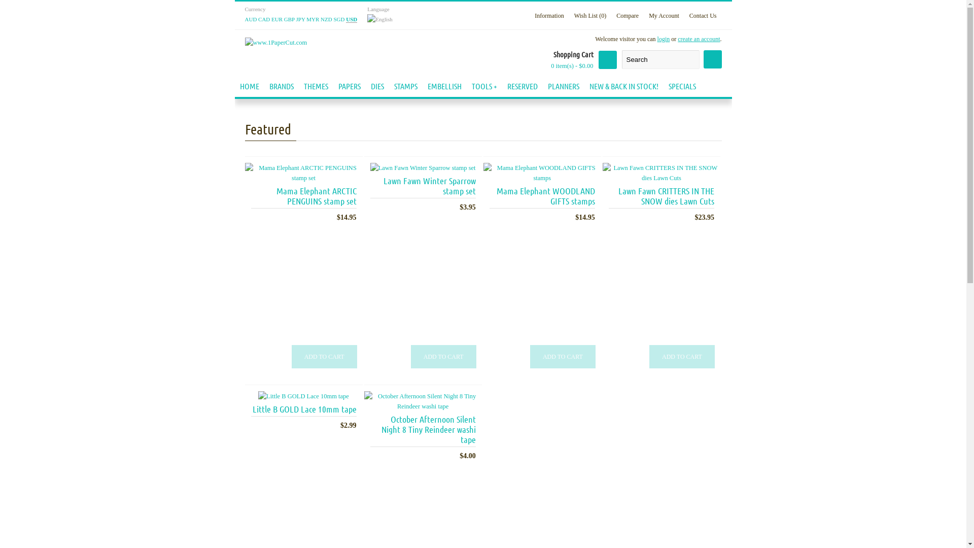 Image resolution: width=974 pixels, height=548 pixels. Describe the element at coordinates (682, 86) in the screenshot. I see `SPECIALS` at that location.